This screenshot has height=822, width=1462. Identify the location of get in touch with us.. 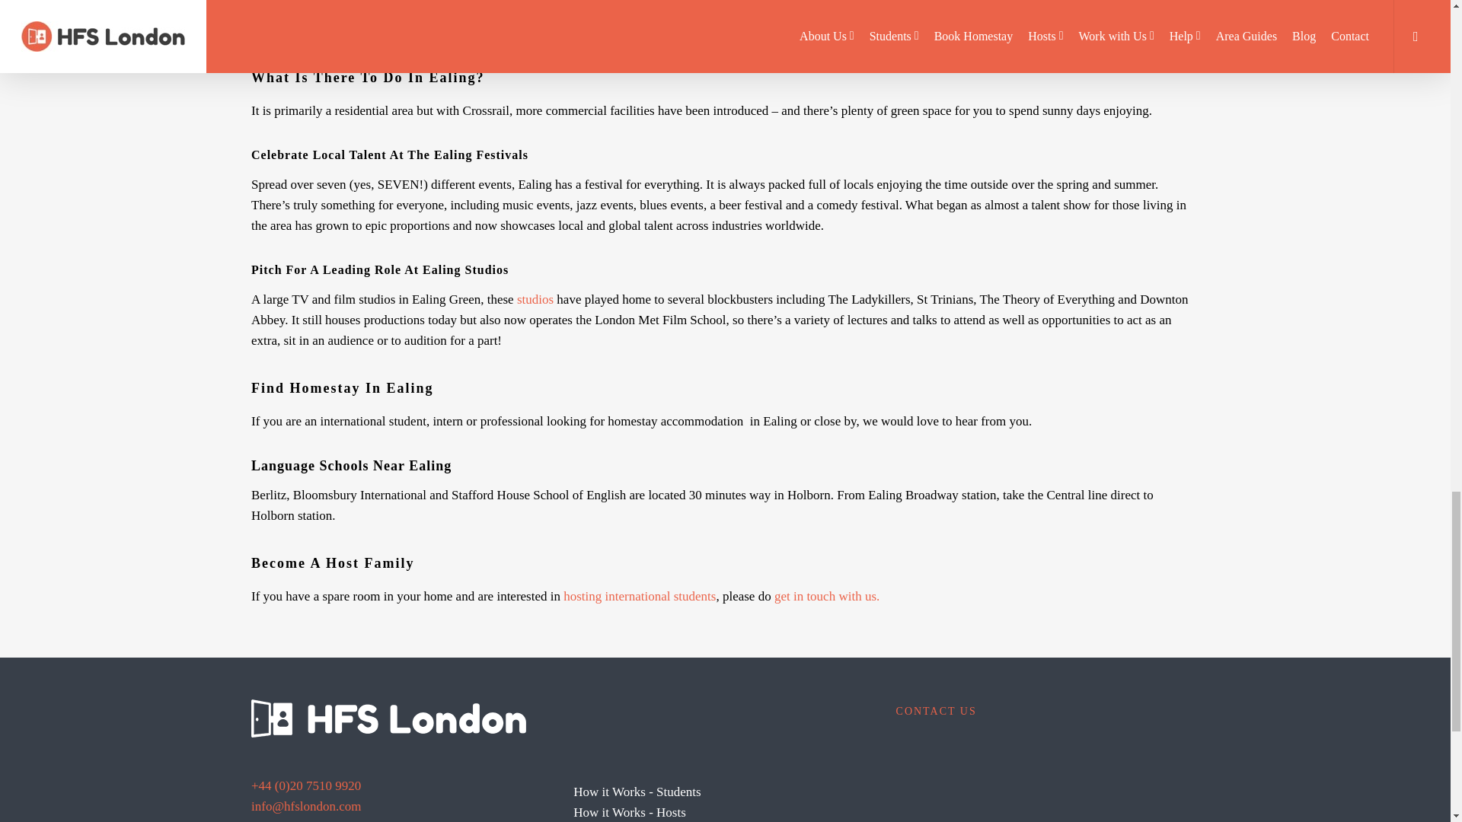
(827, 596).